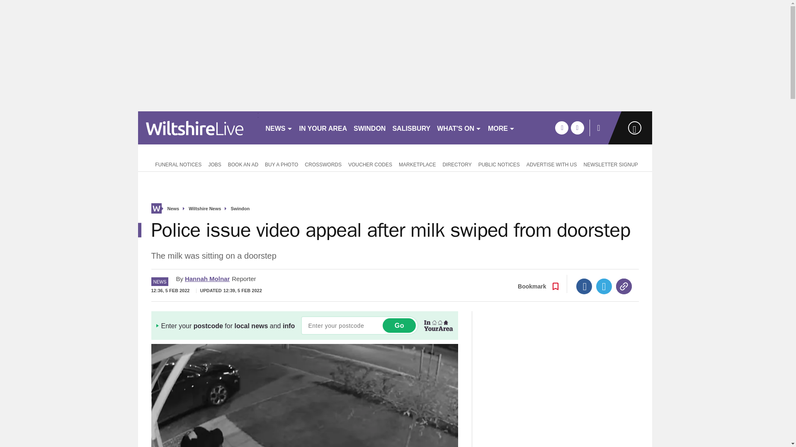  What do you see at coordinates (561, 127) in the screenshot?
I see `facebook` at bounding box center [561, 127].